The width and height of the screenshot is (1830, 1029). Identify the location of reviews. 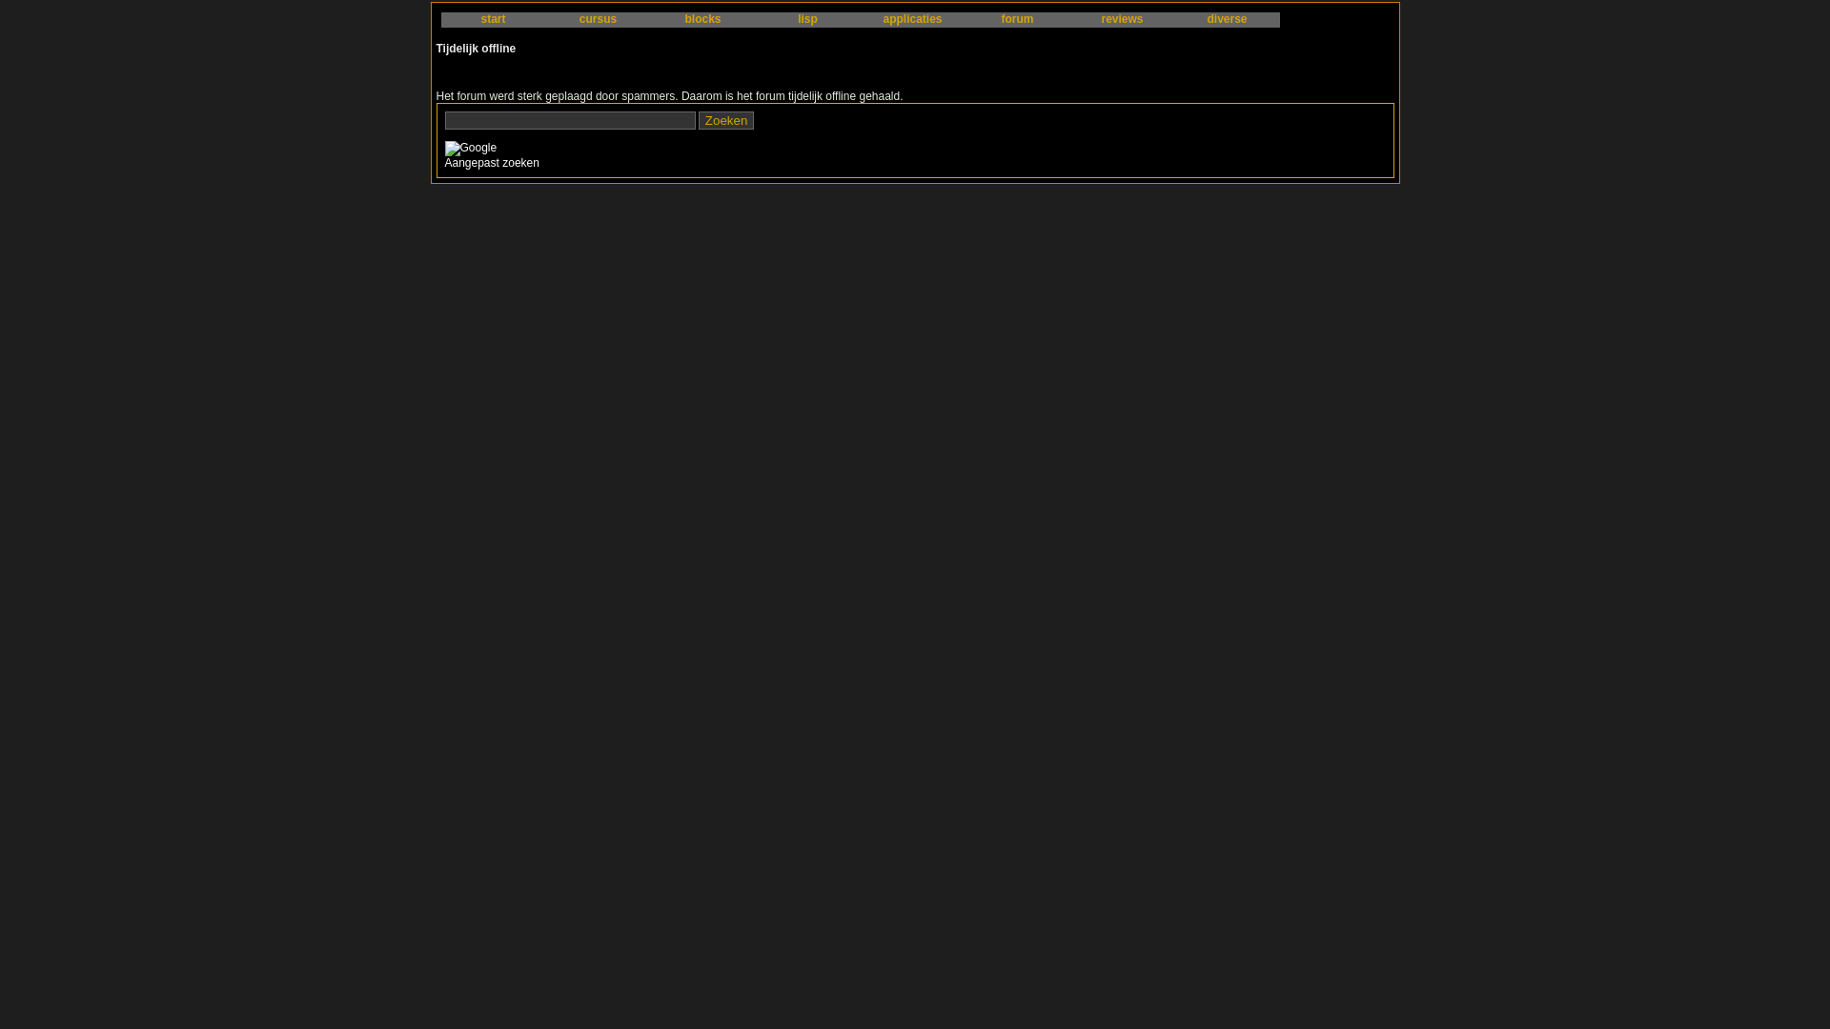
(1122, 20).